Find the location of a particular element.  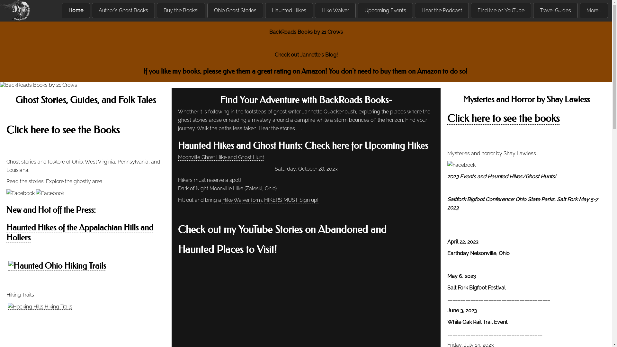

Hike Waiver is located at coordinates (335, 11).